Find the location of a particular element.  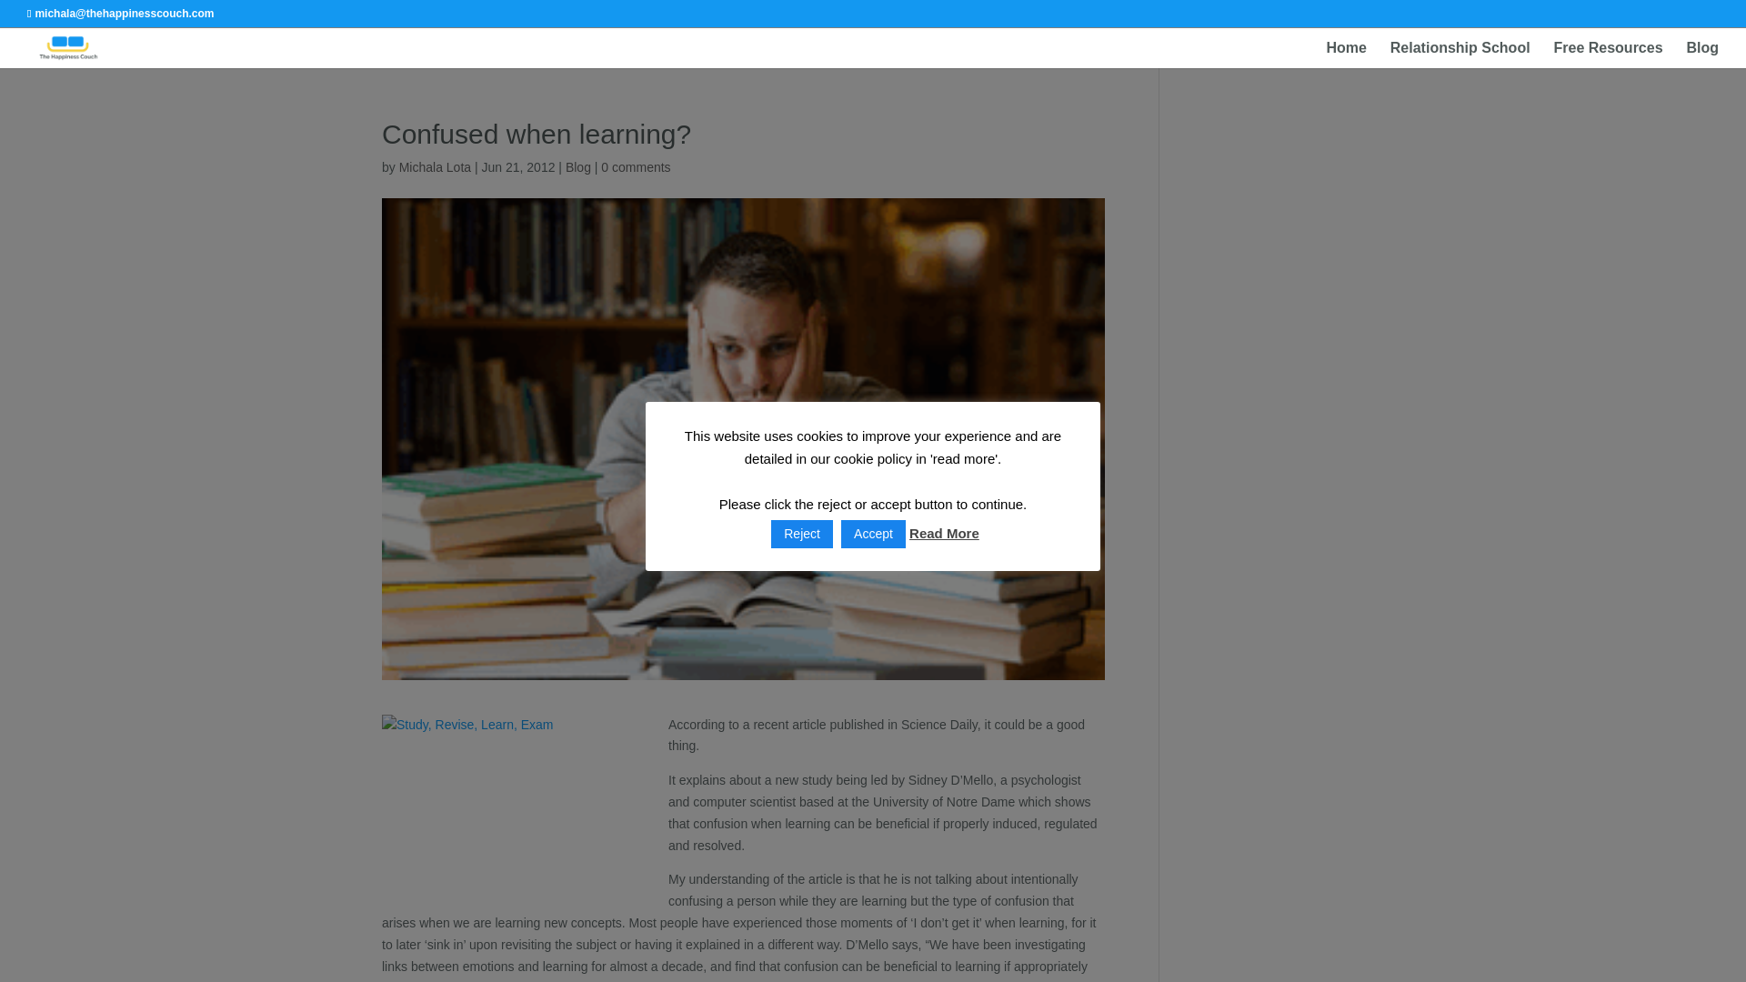

Blog is located at coordinates (1702, 55).